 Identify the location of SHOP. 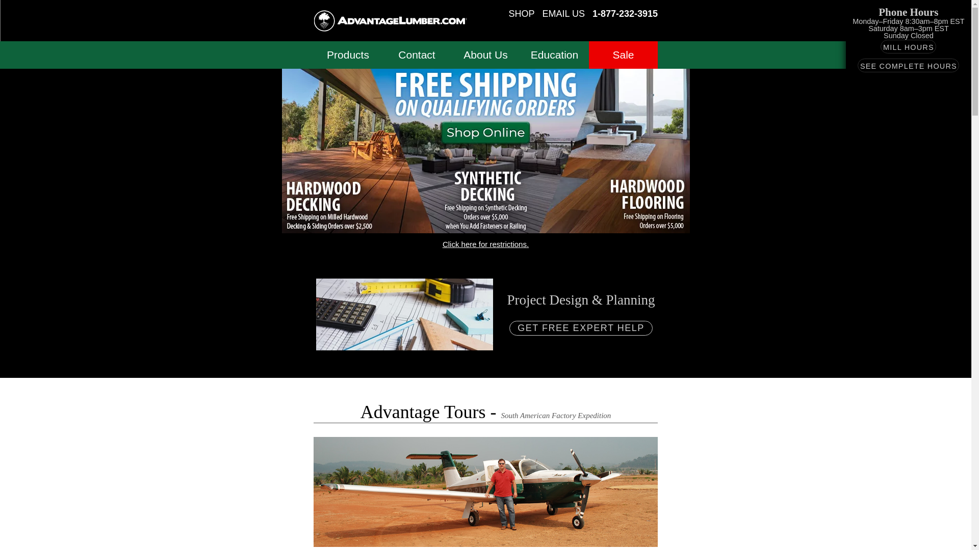
(522, 14).